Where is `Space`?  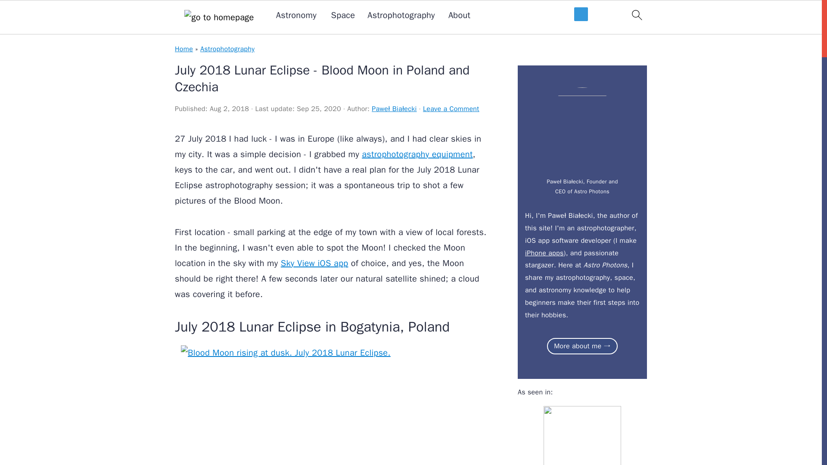 Space is located at coordinates (343, 15).